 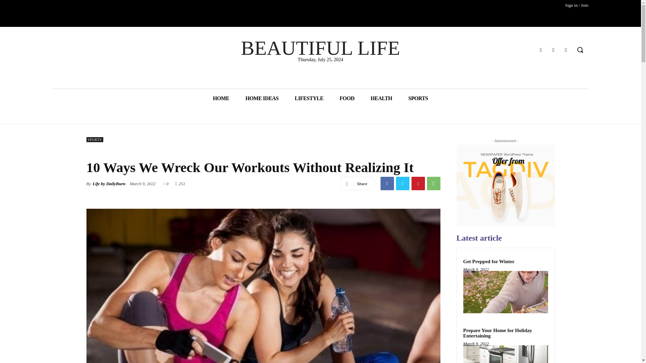 I want to click on FOOD, so click(x=347, y=98).